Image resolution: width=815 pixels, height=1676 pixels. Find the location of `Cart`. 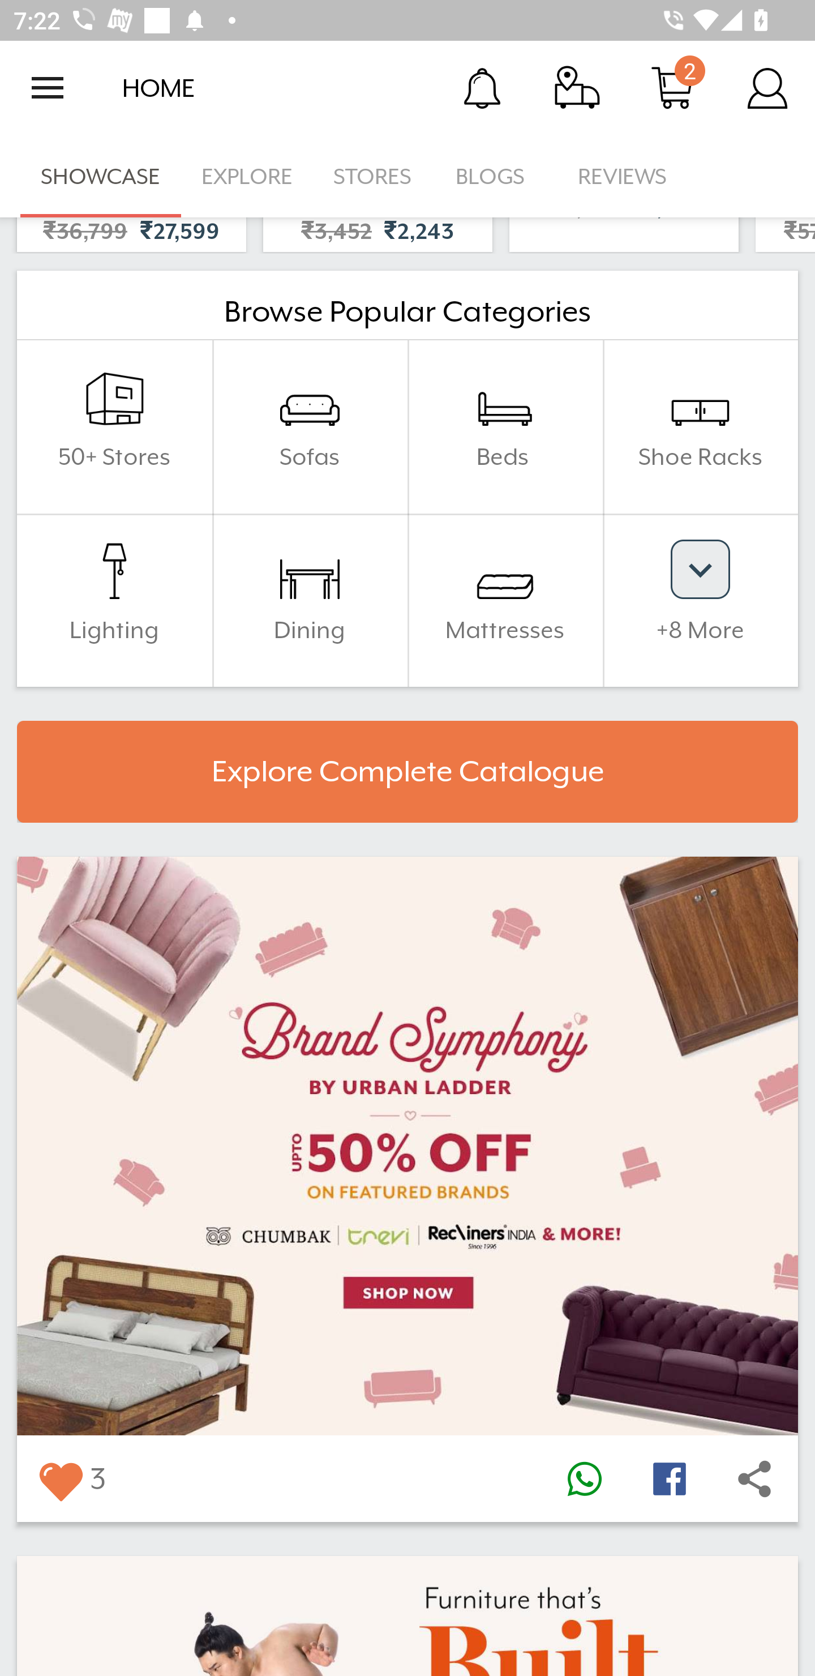

Cart is located at coordinates (672, 87).